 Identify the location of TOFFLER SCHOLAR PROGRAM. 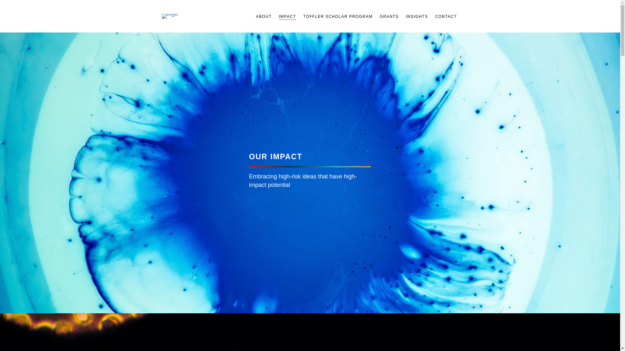
(336, 17).